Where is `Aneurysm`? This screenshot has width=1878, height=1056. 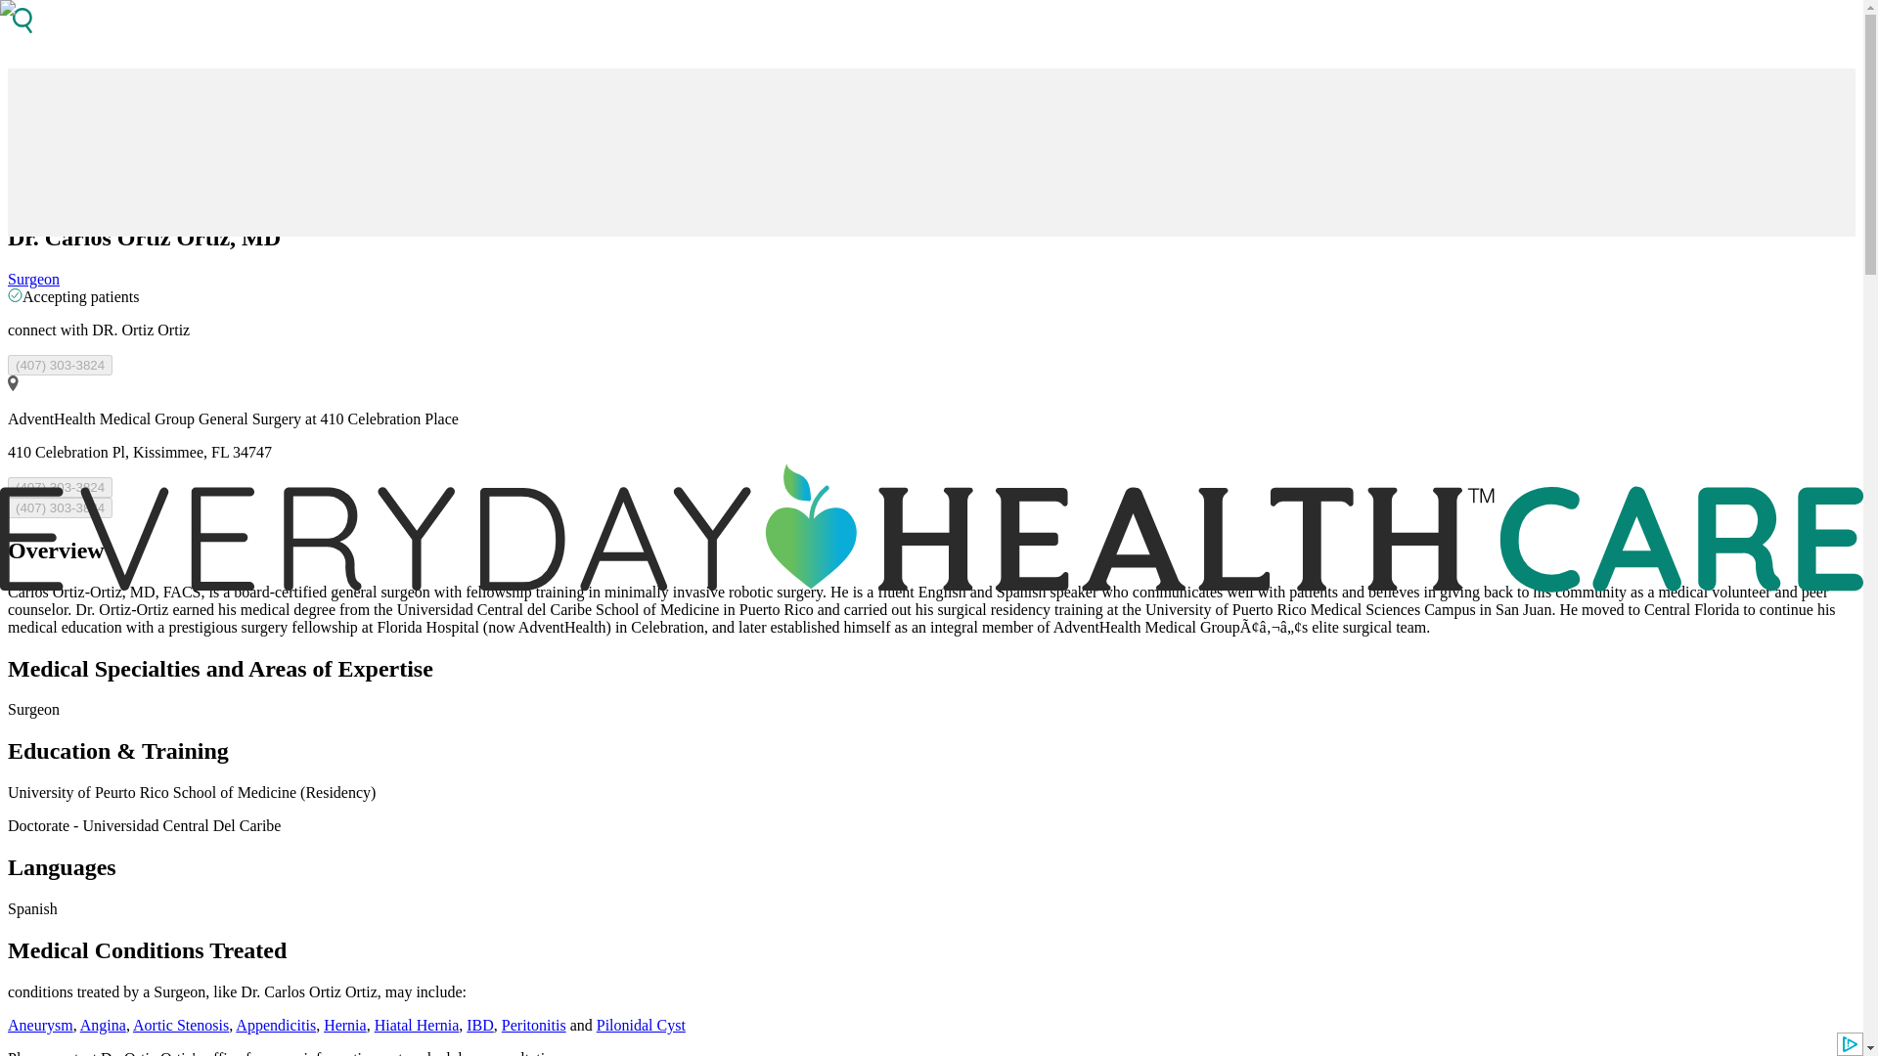
Aneurysm is located at coordinates (39, 1025).